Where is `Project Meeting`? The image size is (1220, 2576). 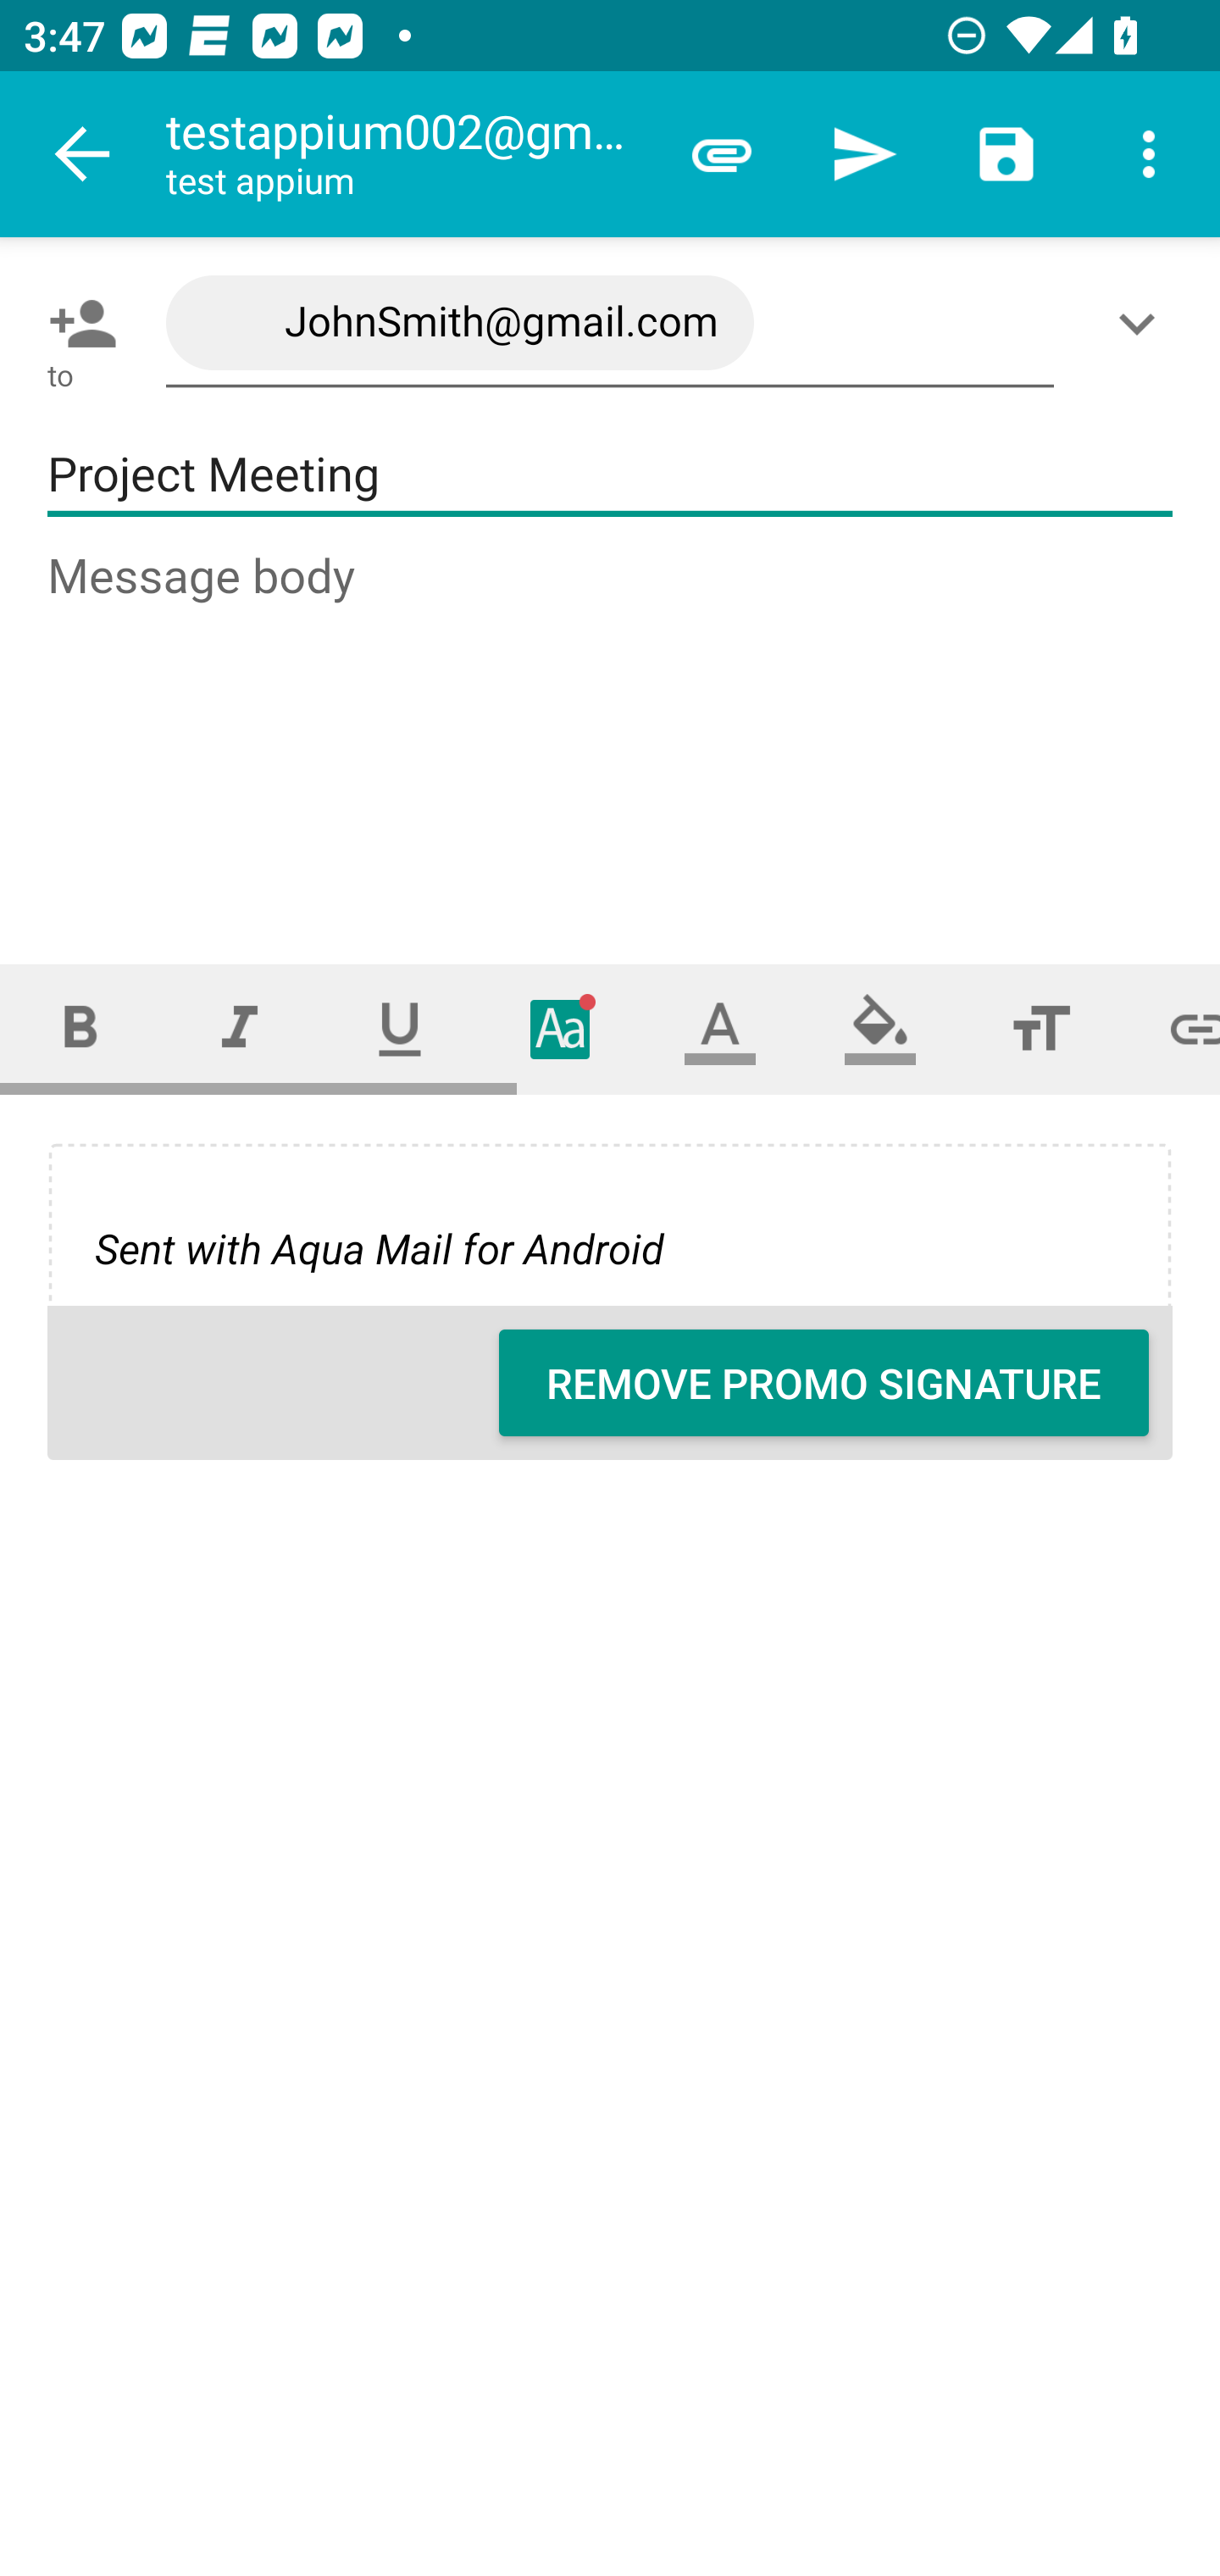
Project Meeting is located at coordinates (610, 475).